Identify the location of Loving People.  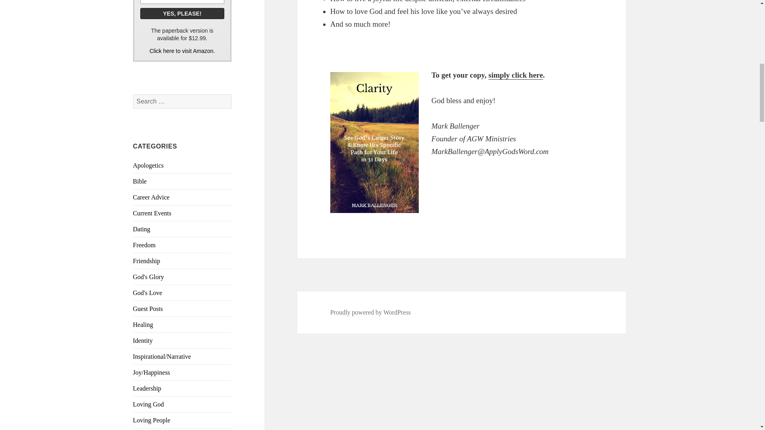
(152, 420).